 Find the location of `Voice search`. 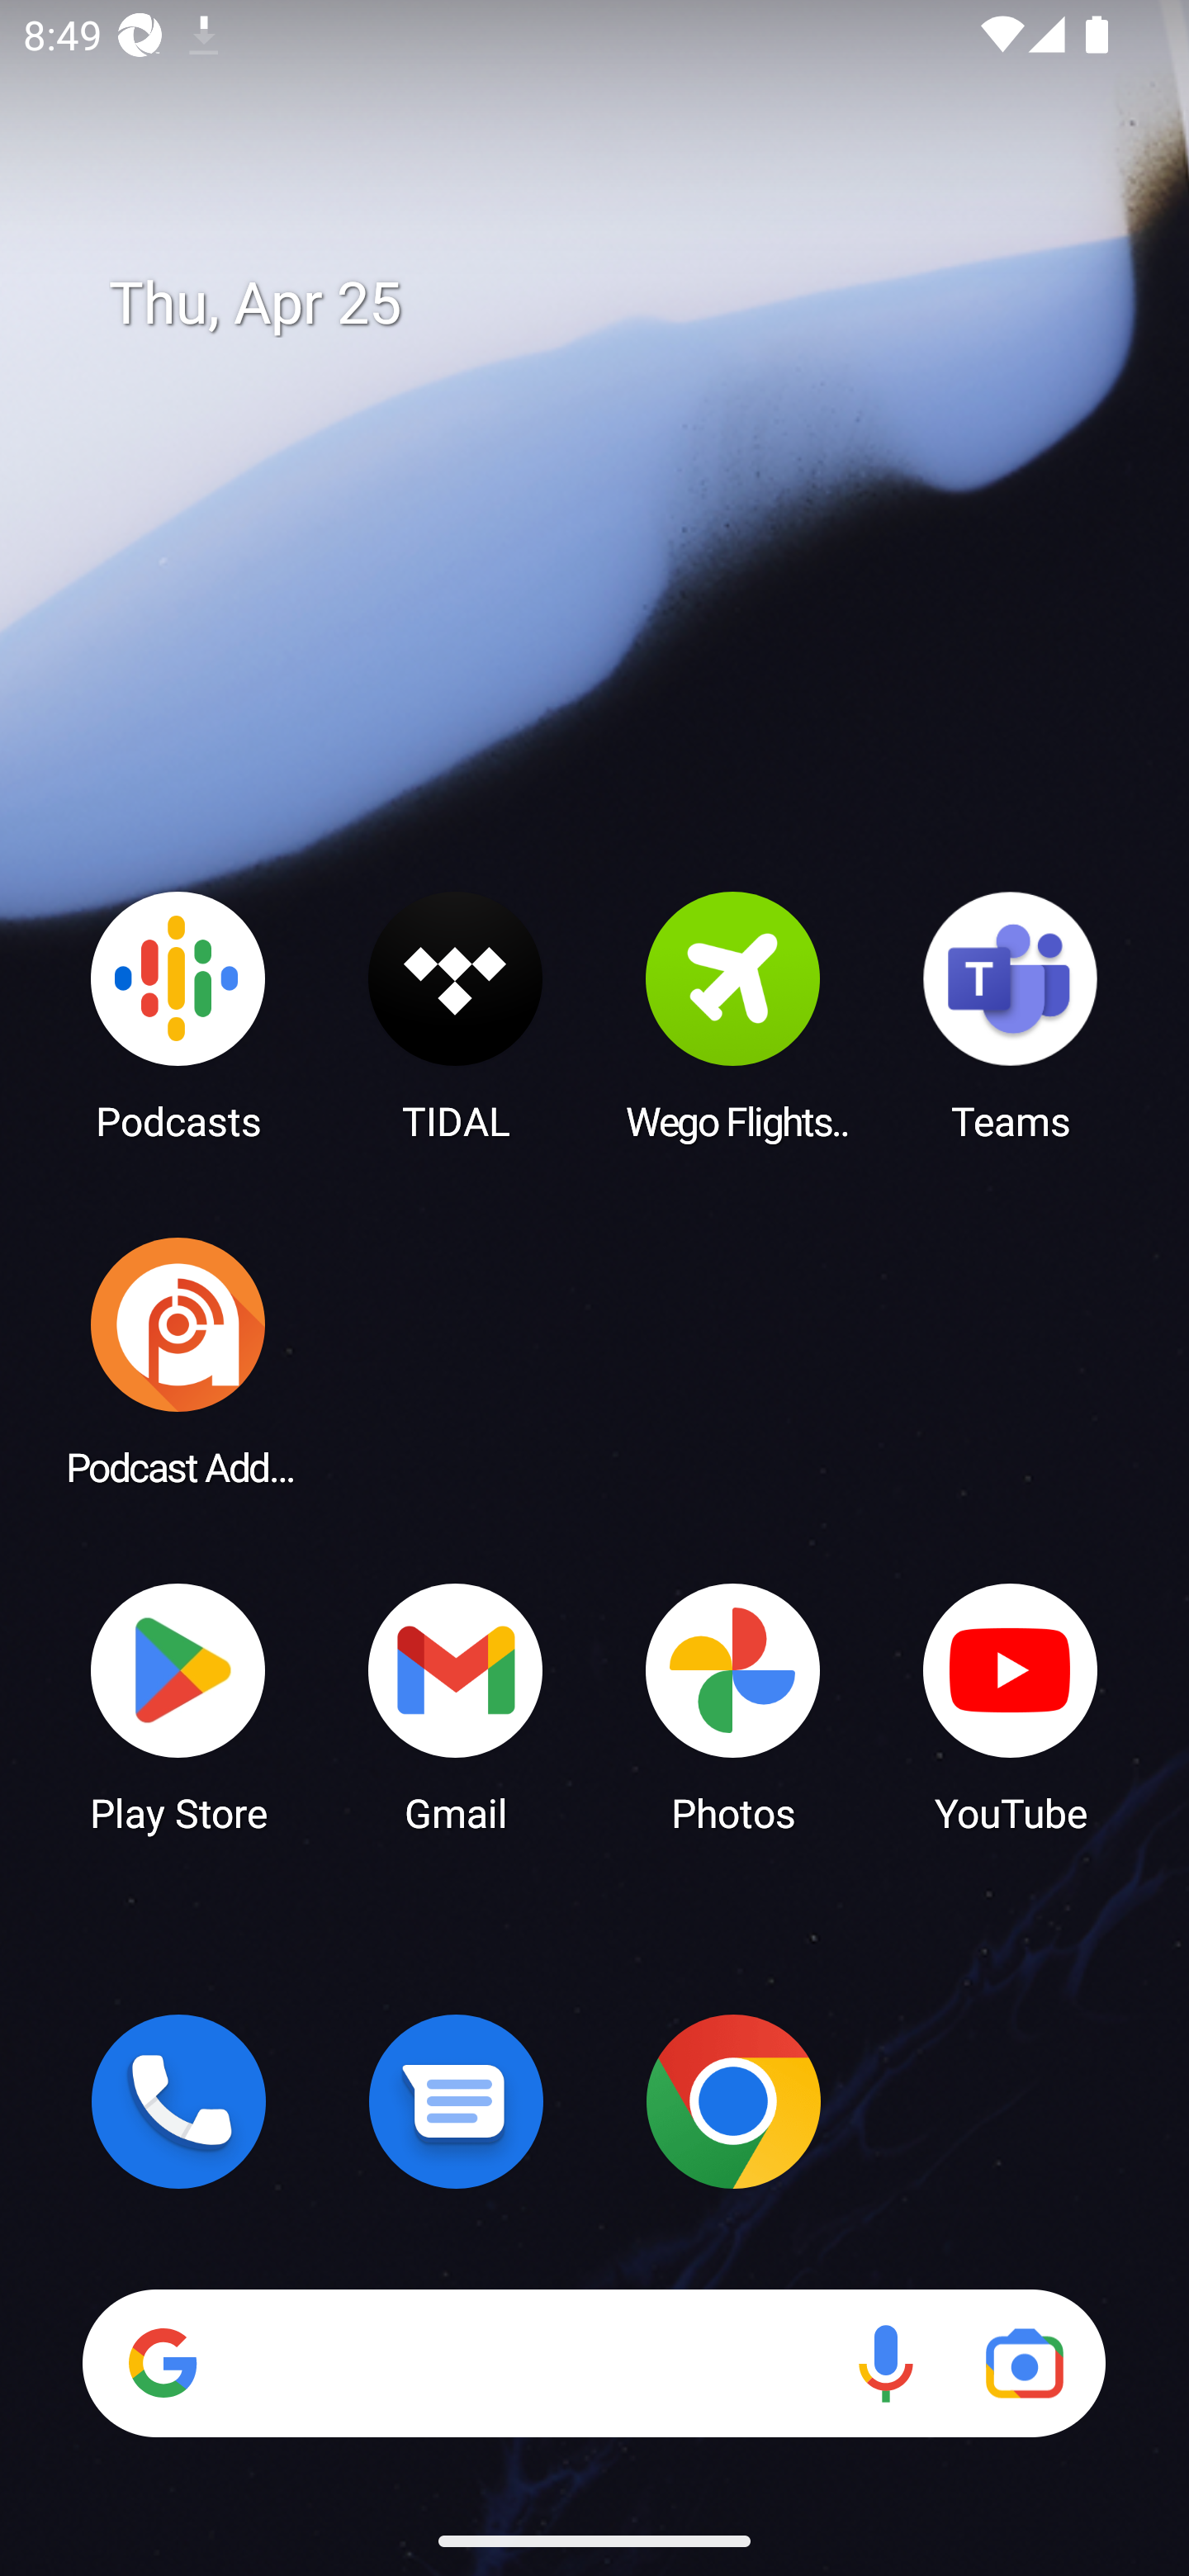

Voice search is located at coordinates (885, 2363).